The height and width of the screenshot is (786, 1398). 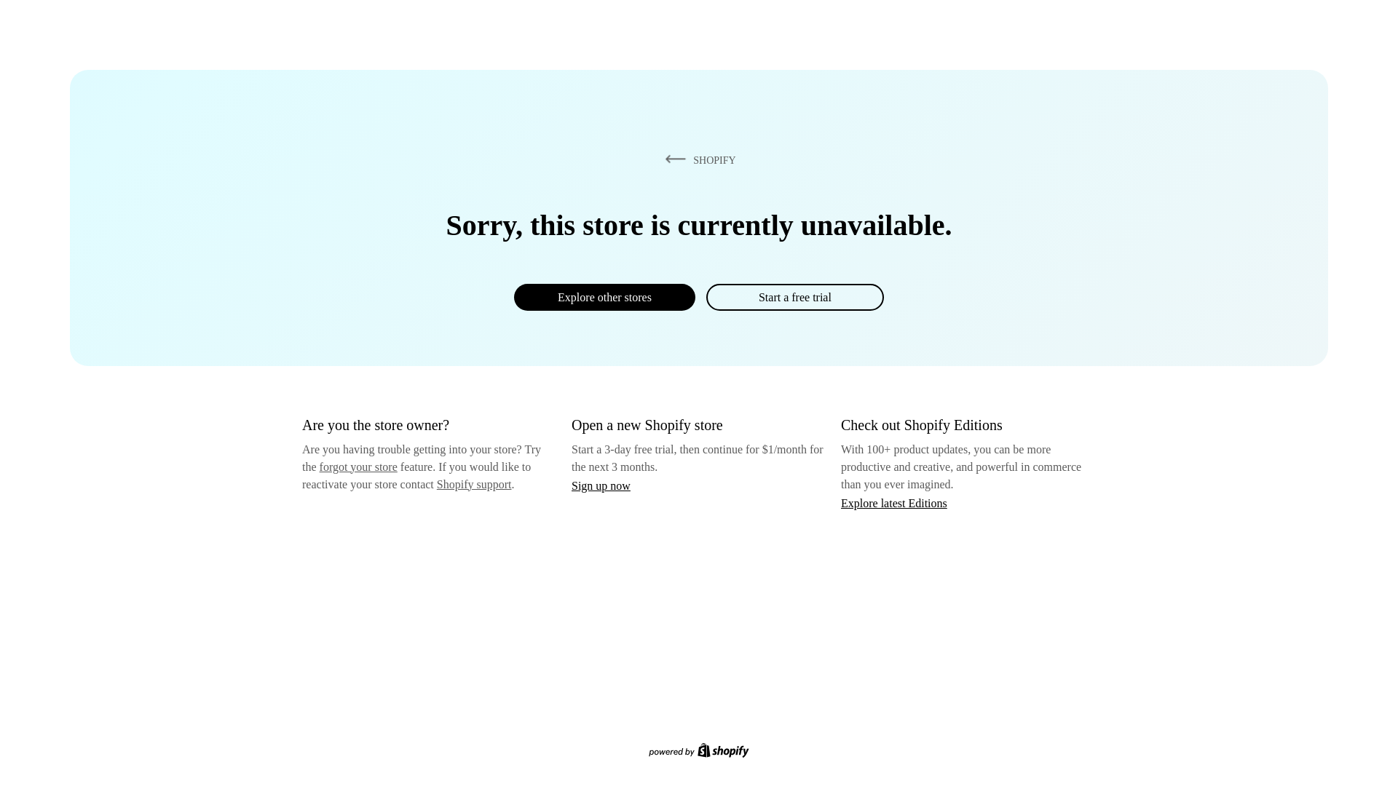 I want to click on SHOPIFY, so click(x=698, y=159).